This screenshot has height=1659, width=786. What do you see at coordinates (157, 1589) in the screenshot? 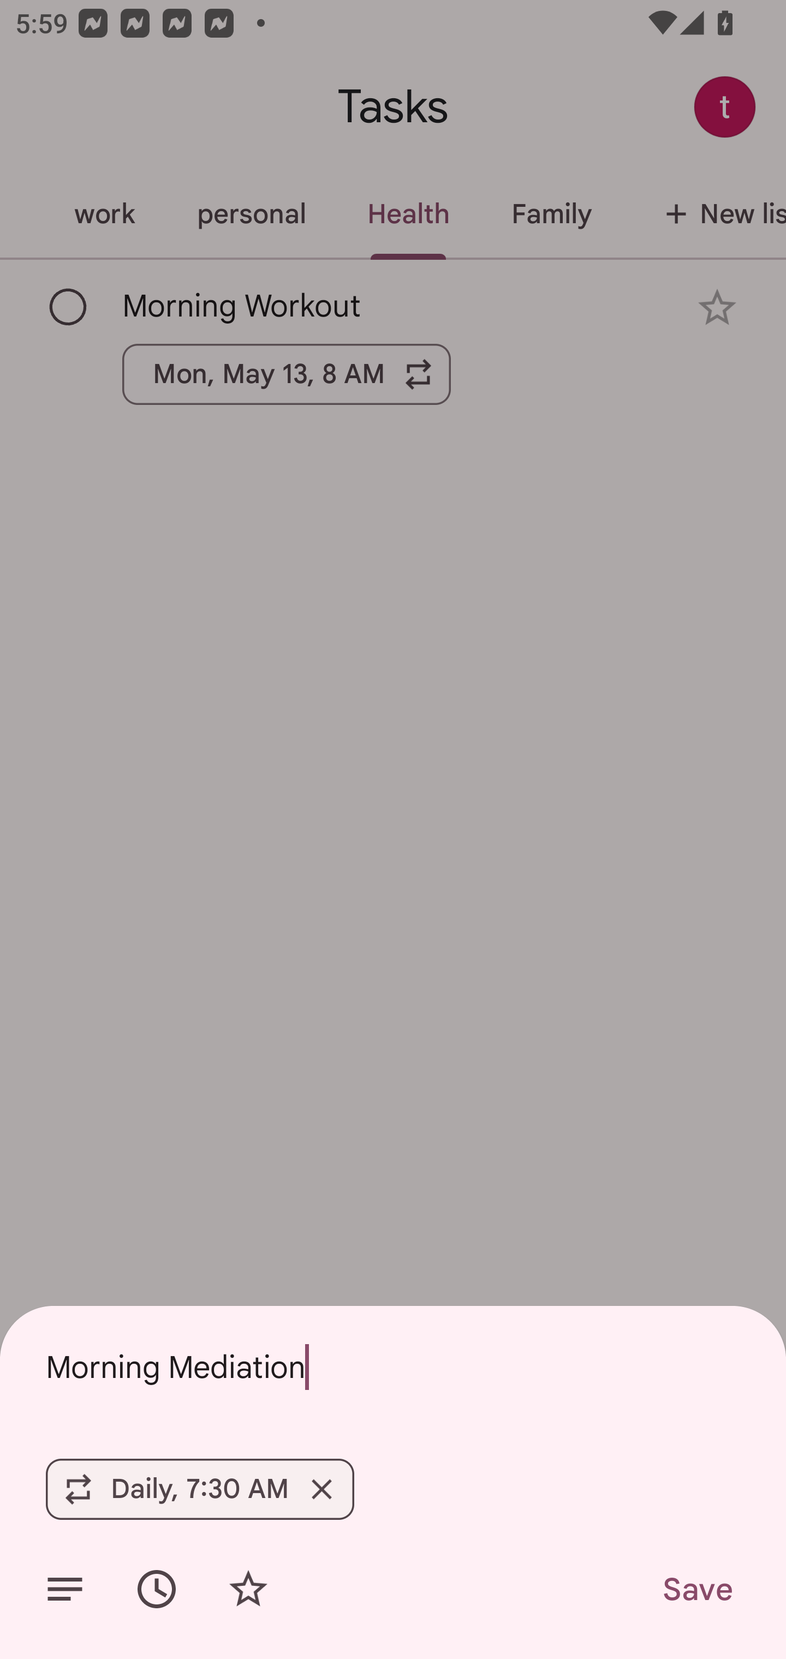
I see `Set date/time` at bounding box center [157, 1589].